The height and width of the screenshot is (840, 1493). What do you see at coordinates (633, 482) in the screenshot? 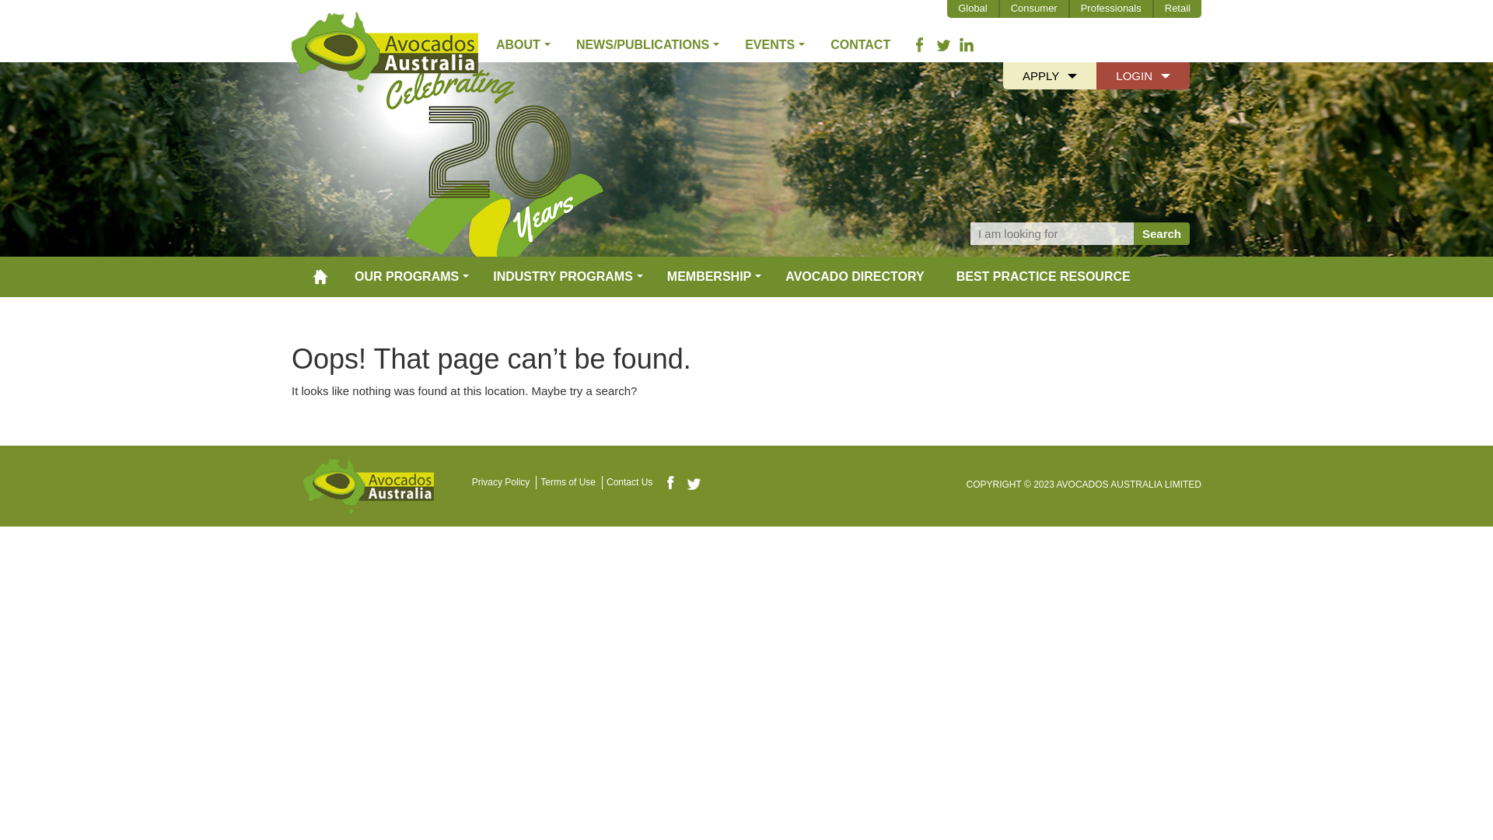
I see `Contact Us` at bounding box center [633, 482].